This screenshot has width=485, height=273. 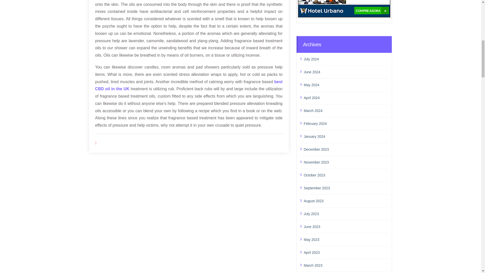 I want to click on April 2023, so click(x=346, y=252).